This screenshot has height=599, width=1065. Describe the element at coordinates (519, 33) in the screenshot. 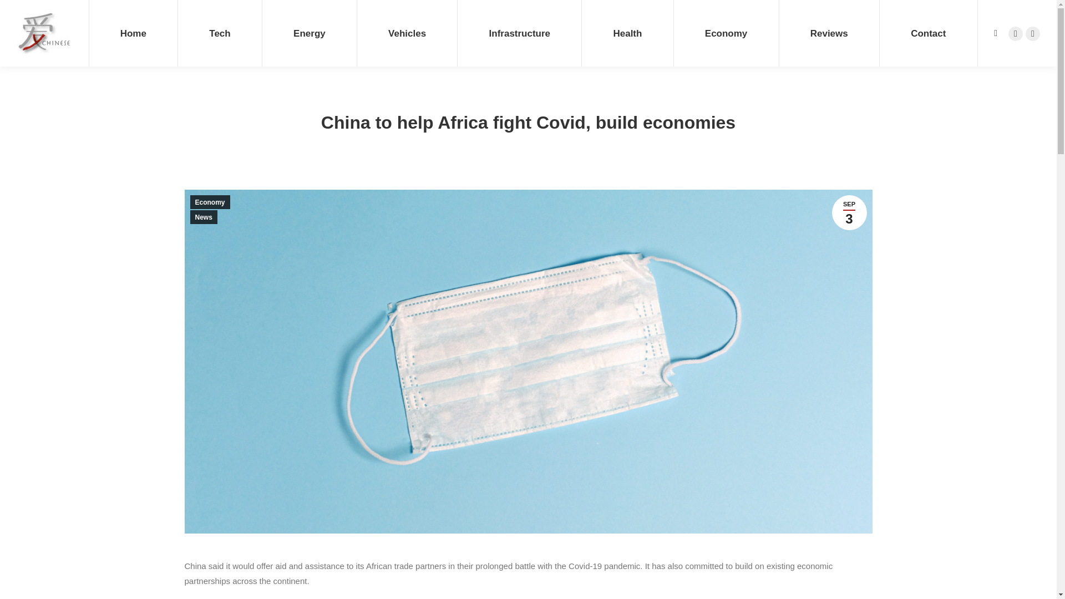

I see `Infrastructure` at that location.